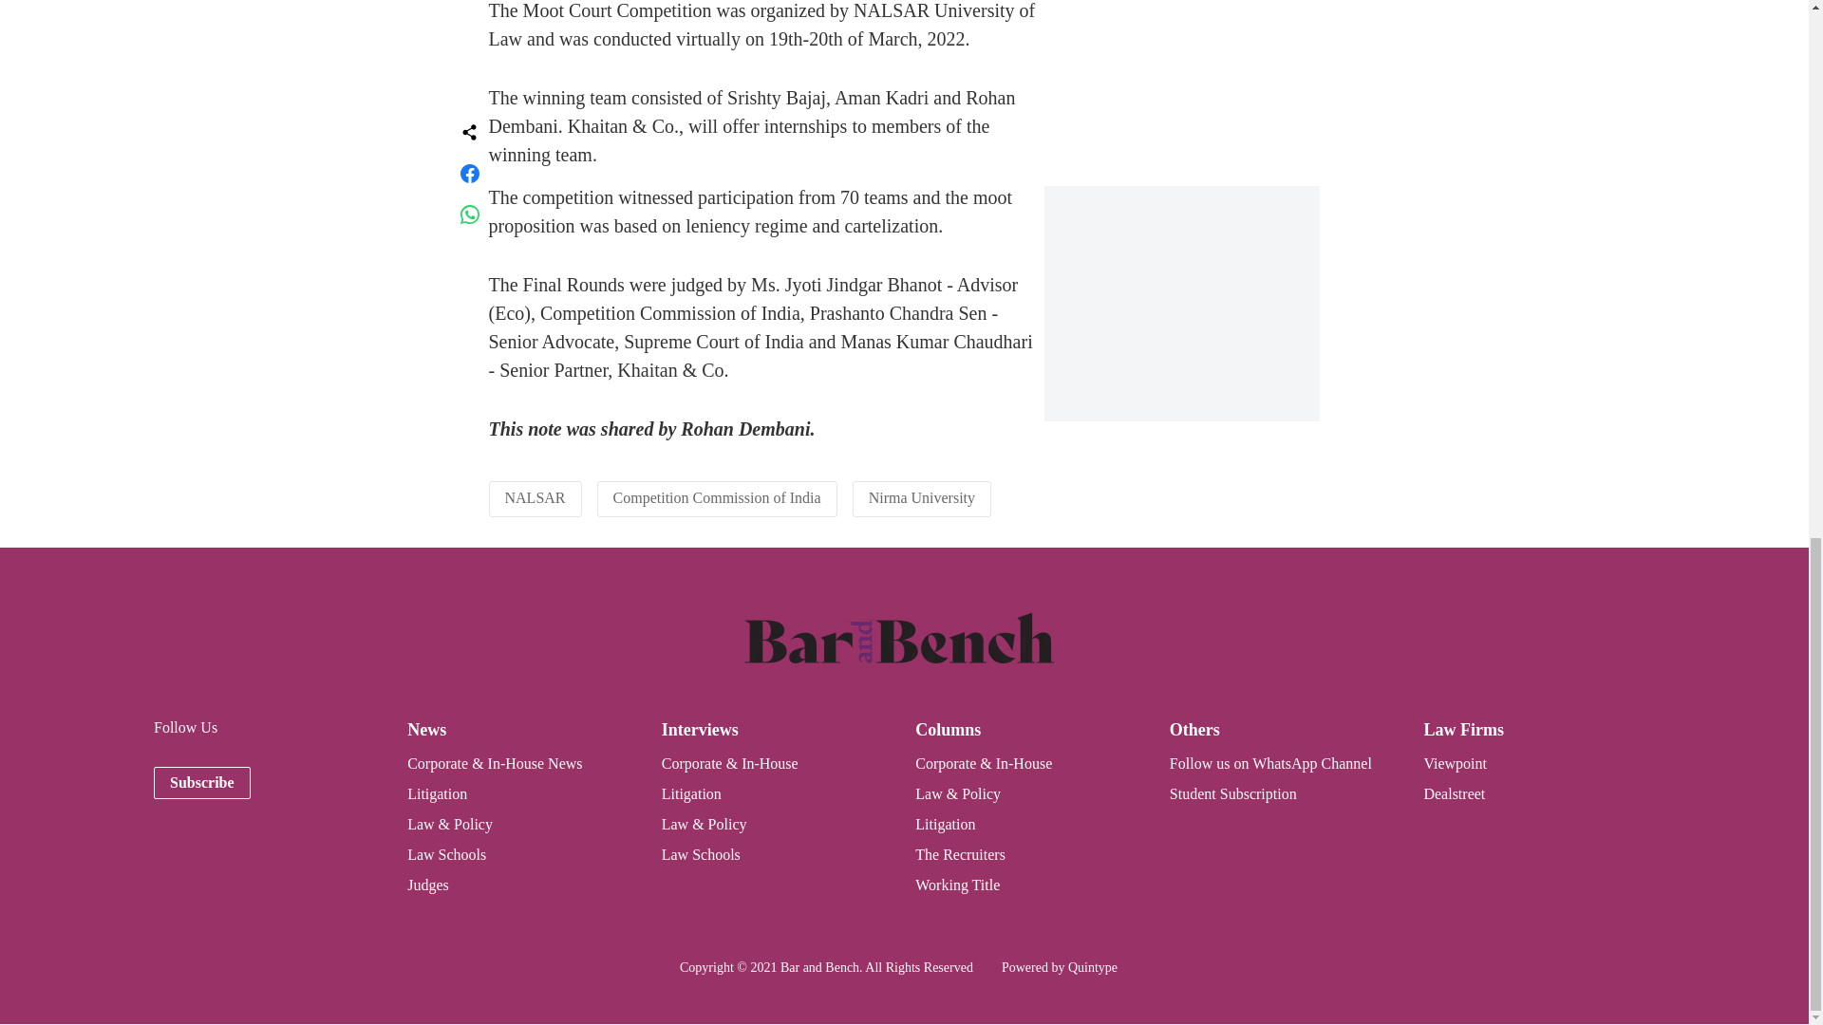  I want to click on Judges, so click(427, 885).